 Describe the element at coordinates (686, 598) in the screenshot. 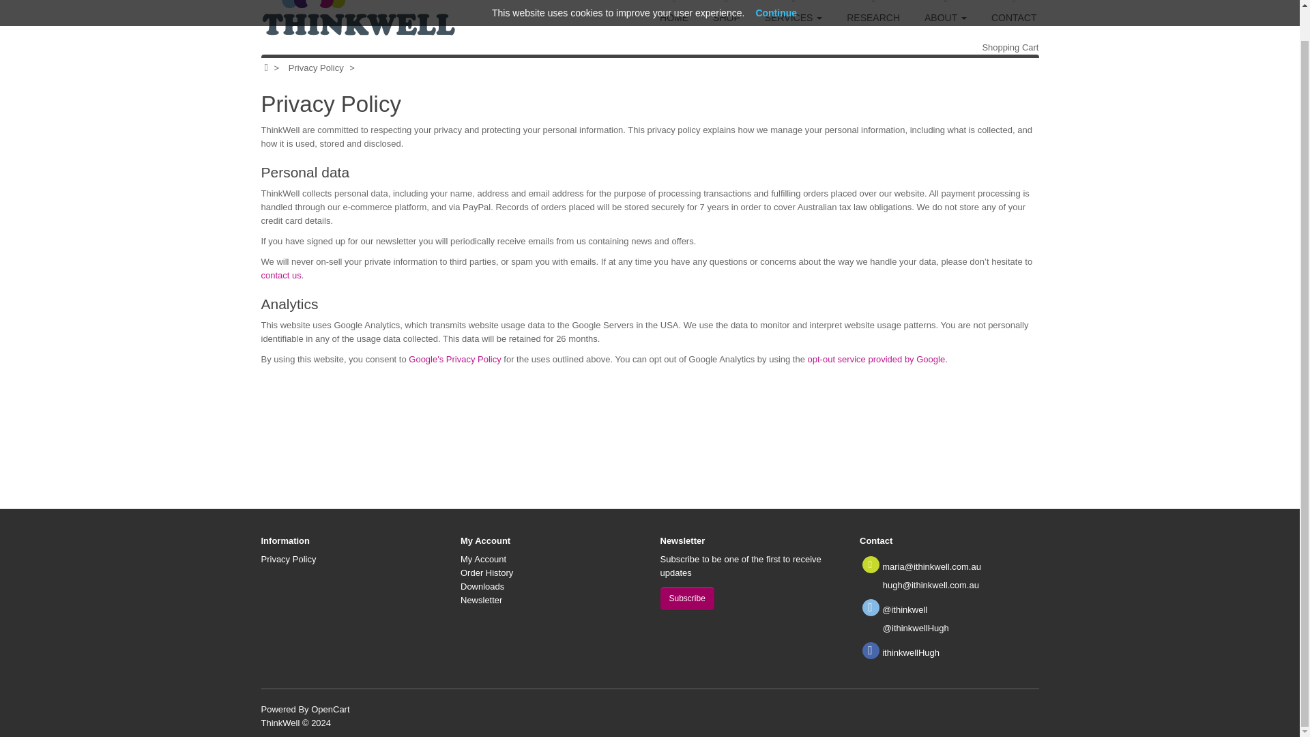

I see `Subscribe` at that location.